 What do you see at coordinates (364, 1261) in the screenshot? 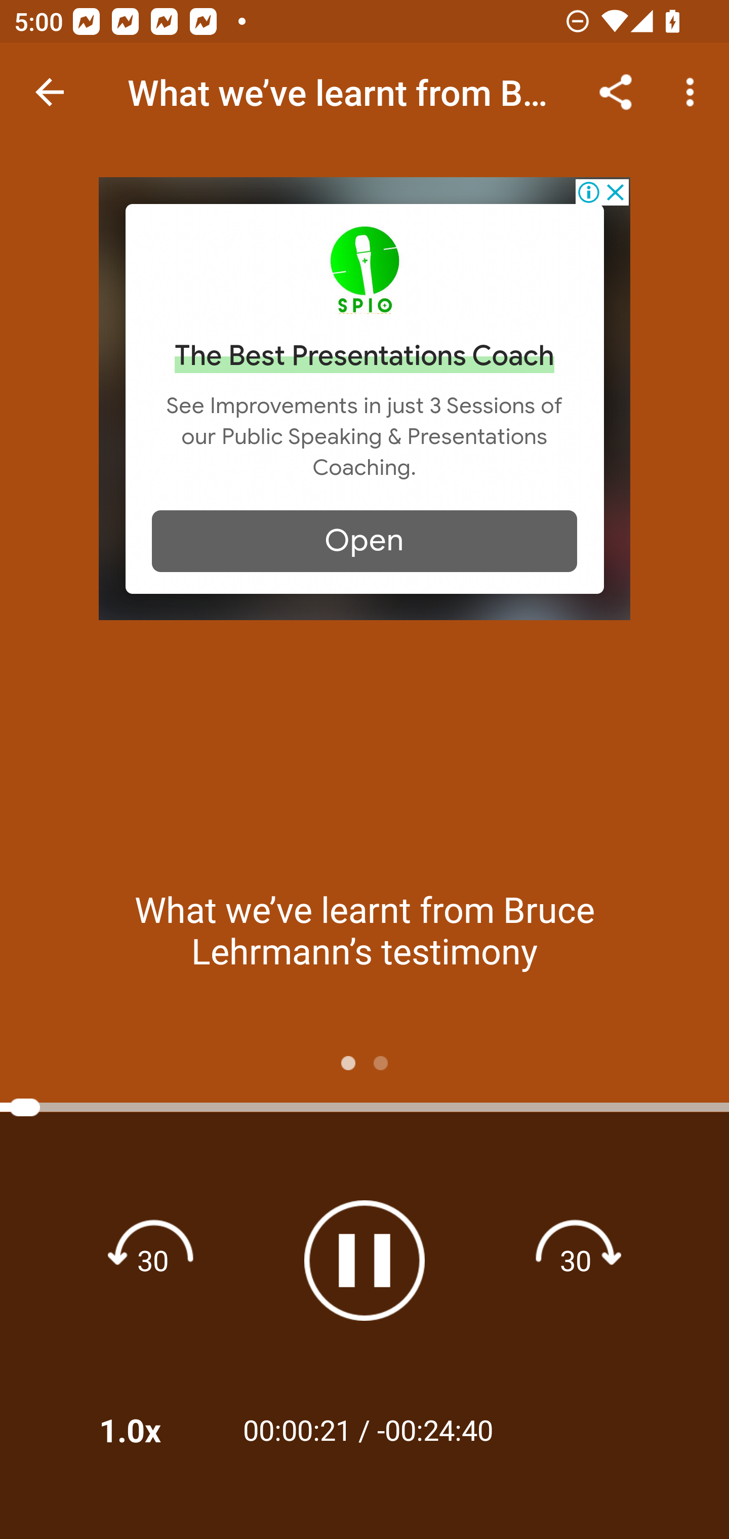
I see `Pause` at bounding box center [364, 1261].